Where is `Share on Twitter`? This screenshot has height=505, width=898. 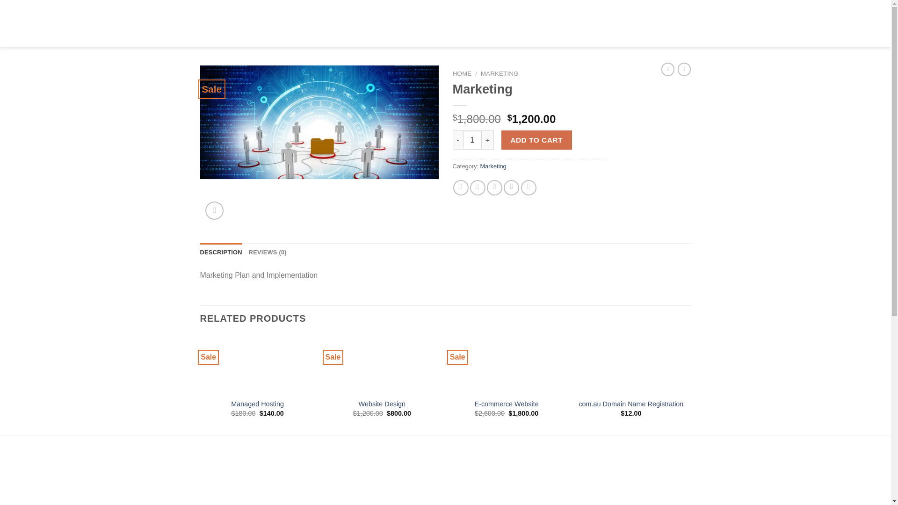 Share on Twitter is located at coordinates (478, 187).